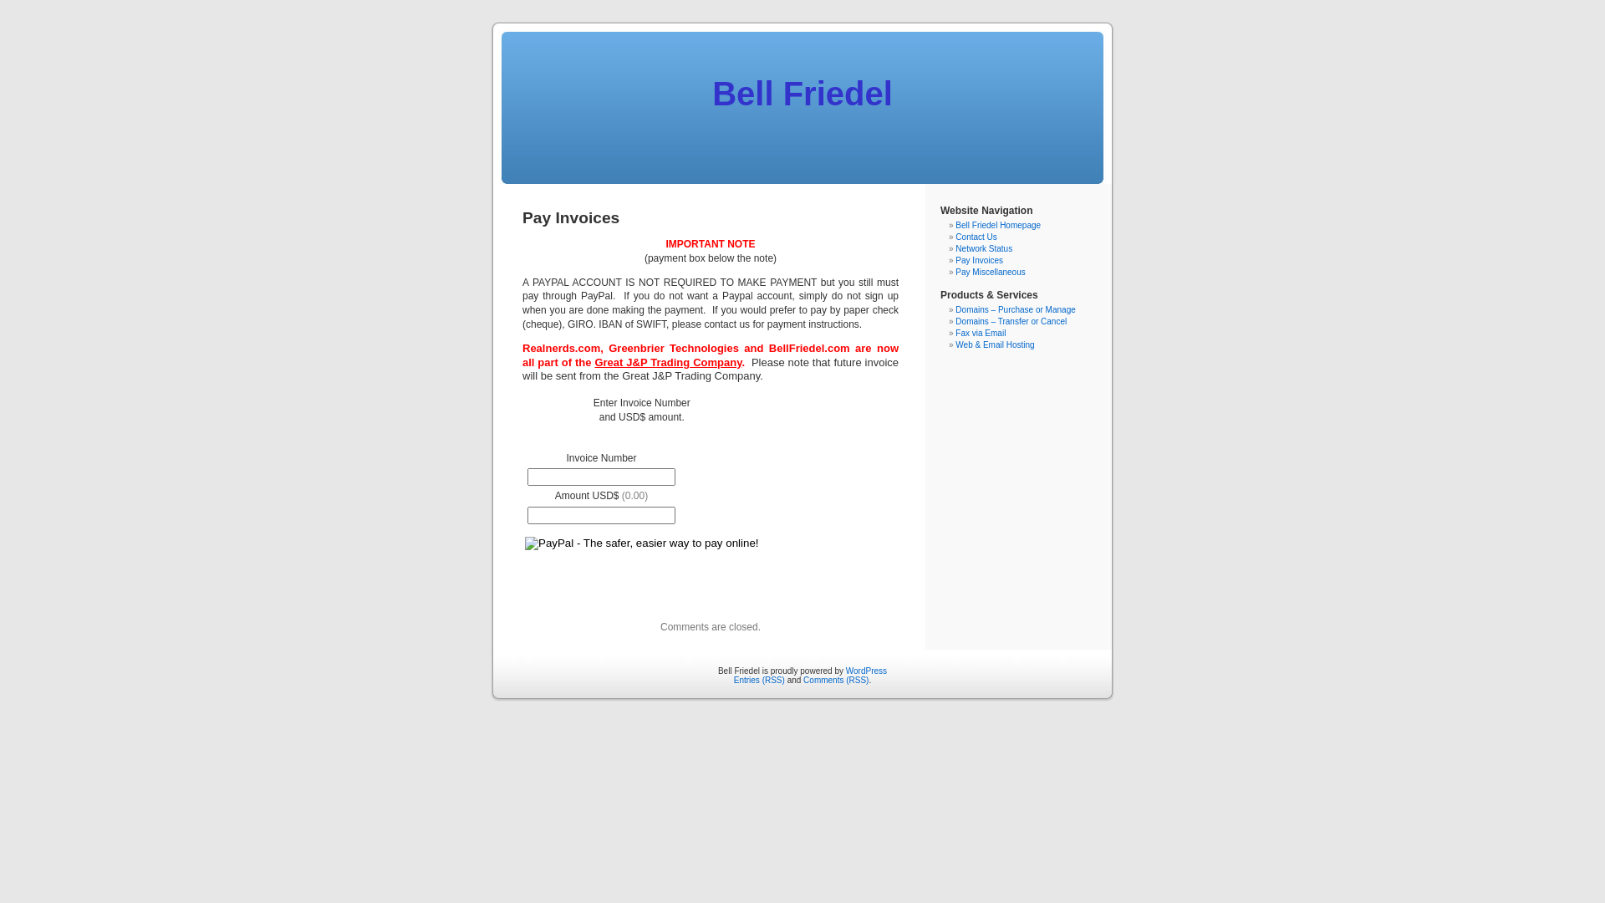 This screenshot has height=903, width=1605. What do you see at coordinates (836, 681) in the screenshot?
I see `Comments (RSS)` at bounding box center [836, 681].